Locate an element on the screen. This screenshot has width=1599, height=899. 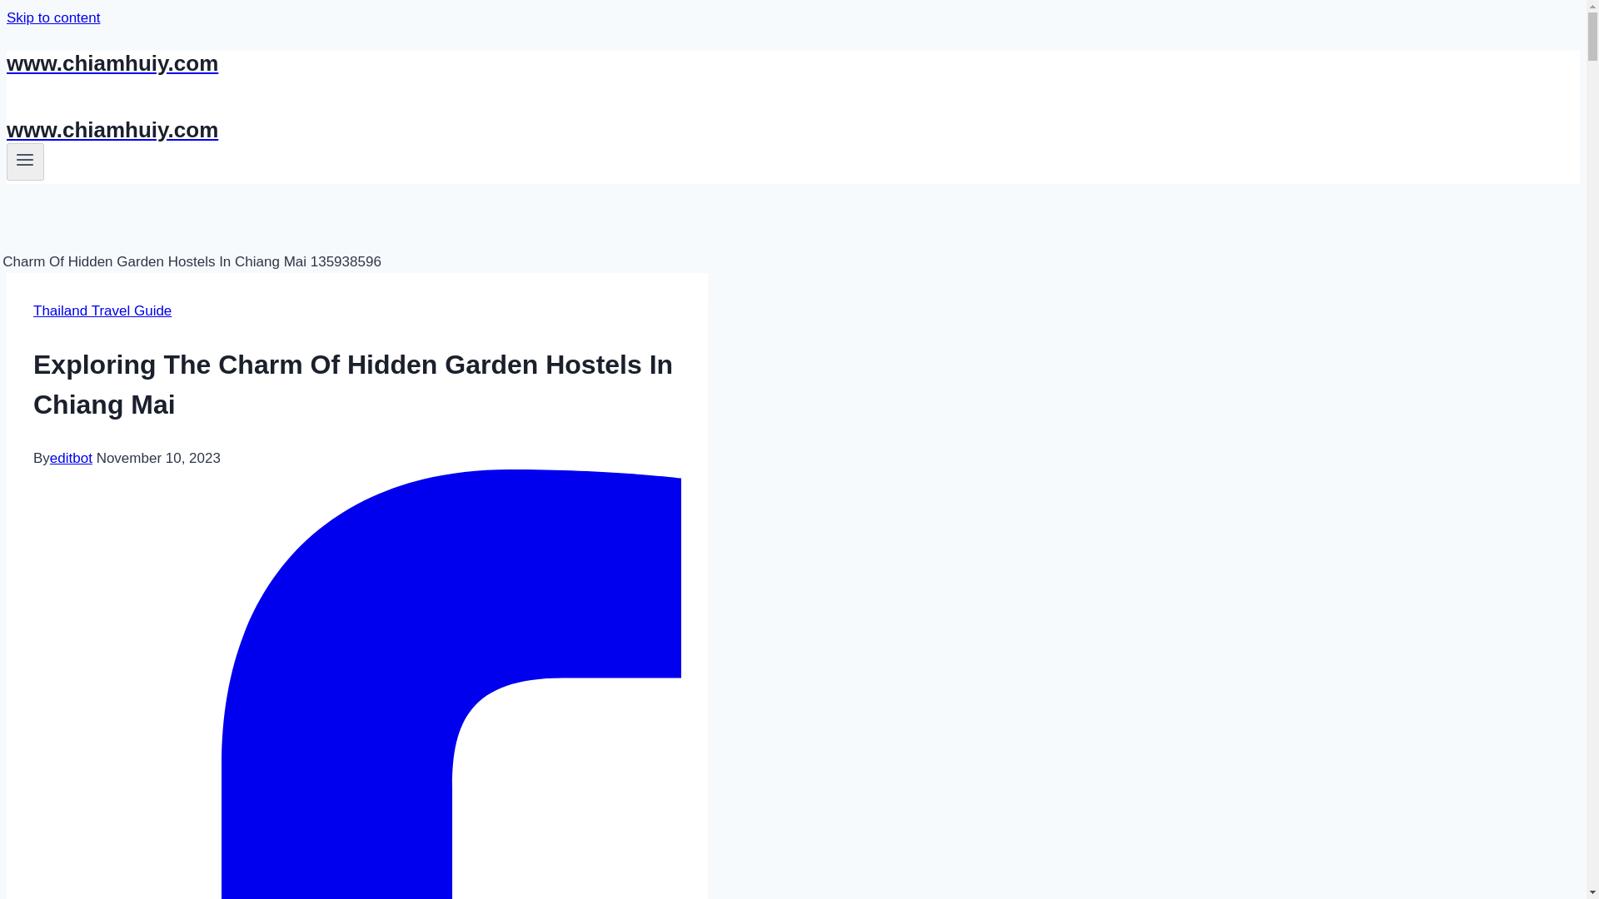
Thailand Travel Guide is located at coordinates (102, 310).